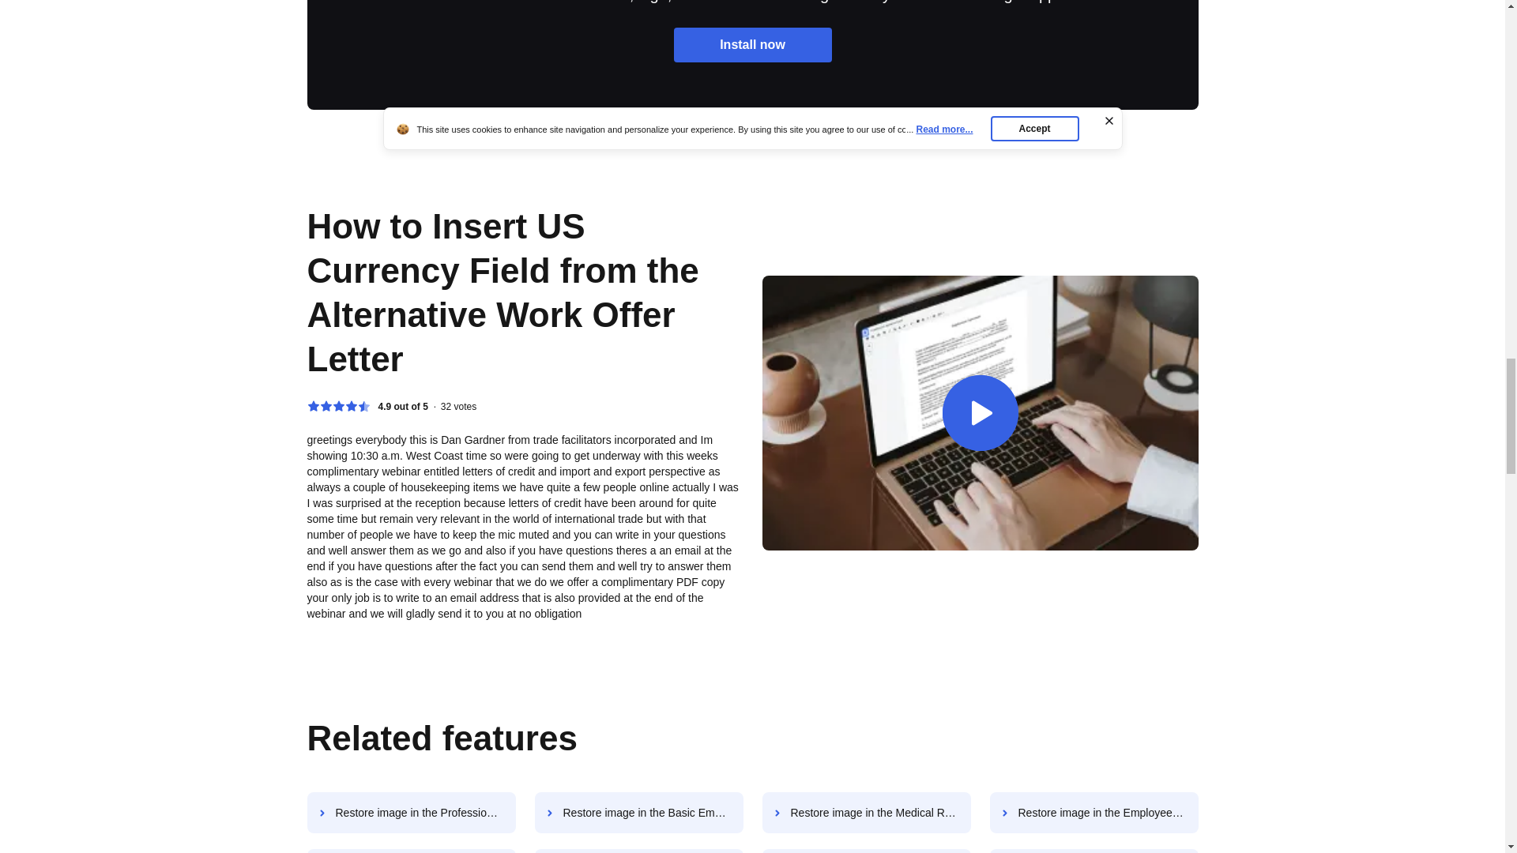 Image resolution: width=1517 pixels, height=853 pixels. I want to click on Restore image in the Candidate Resume, so click(411, 851).